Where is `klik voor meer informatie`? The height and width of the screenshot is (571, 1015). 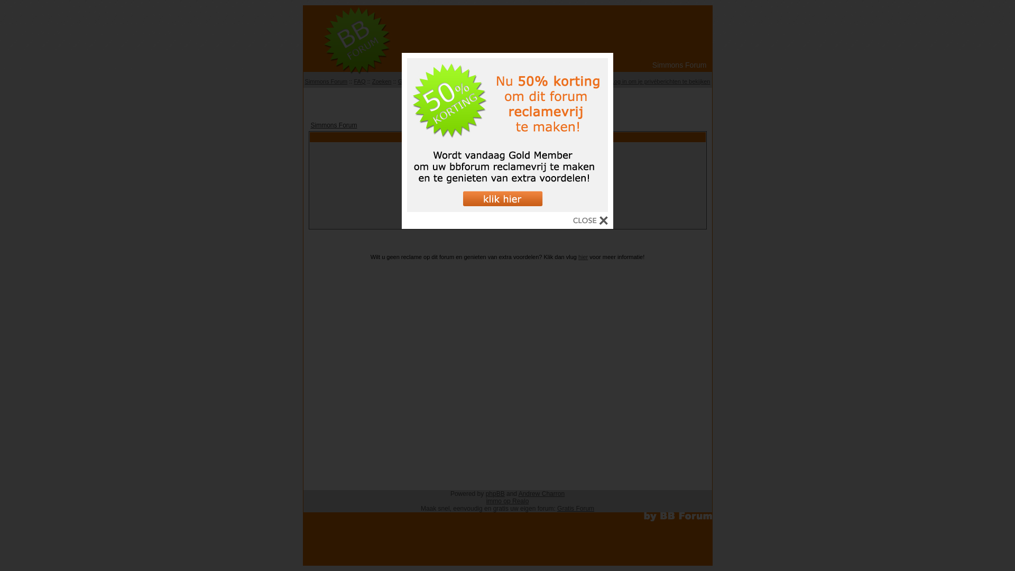
klik voor meer informatie is located at coordinates (508, 209).